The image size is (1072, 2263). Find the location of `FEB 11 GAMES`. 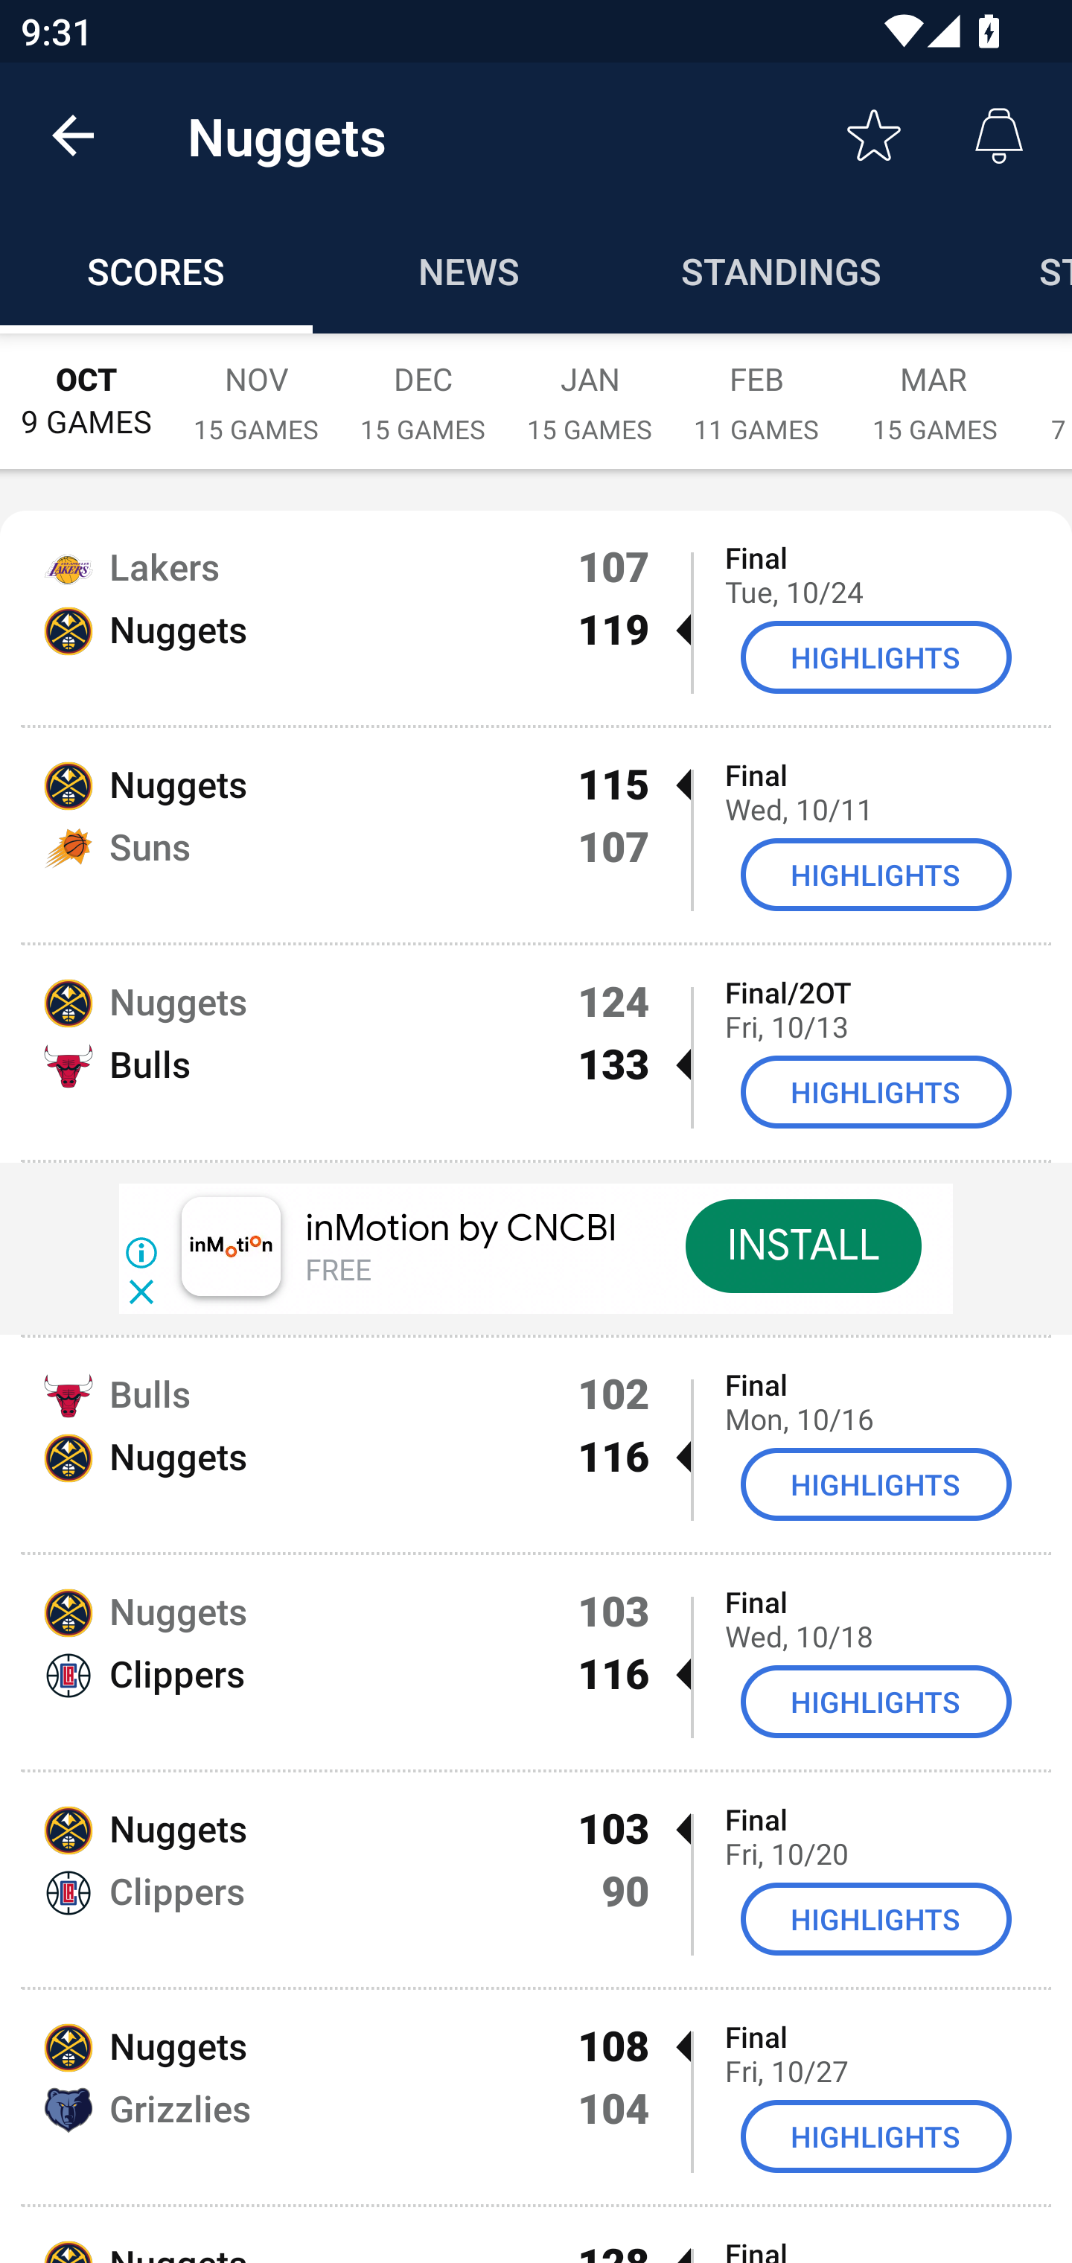

FEB 11 GAMES is located at coordinates (756, 387).